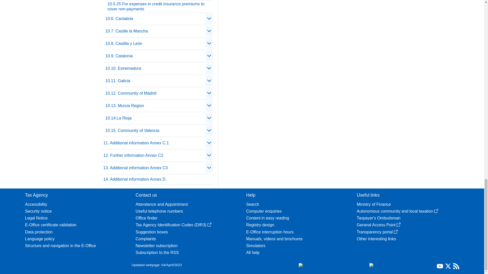 The image size is (488, 274). Describe the element at coordinates (436, 211) in the screenshot. I see `Opens in a new window` at that location.